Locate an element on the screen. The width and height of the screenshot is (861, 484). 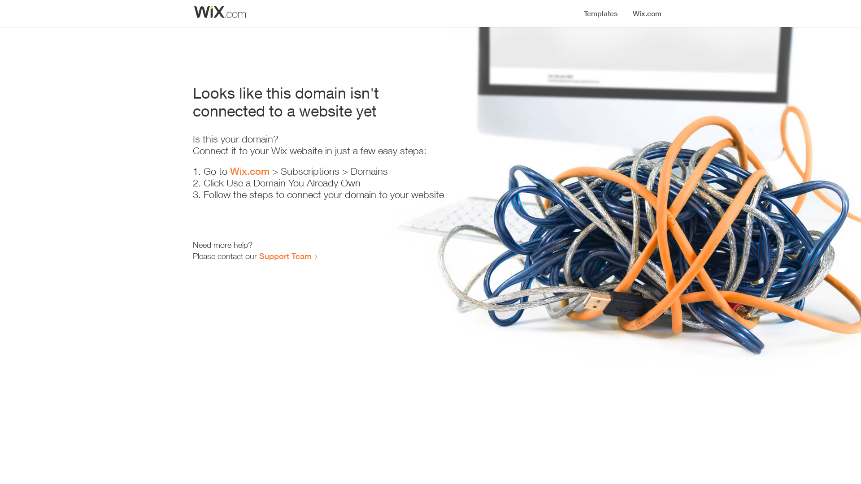
Support Team is located at coordinates (285, 256).